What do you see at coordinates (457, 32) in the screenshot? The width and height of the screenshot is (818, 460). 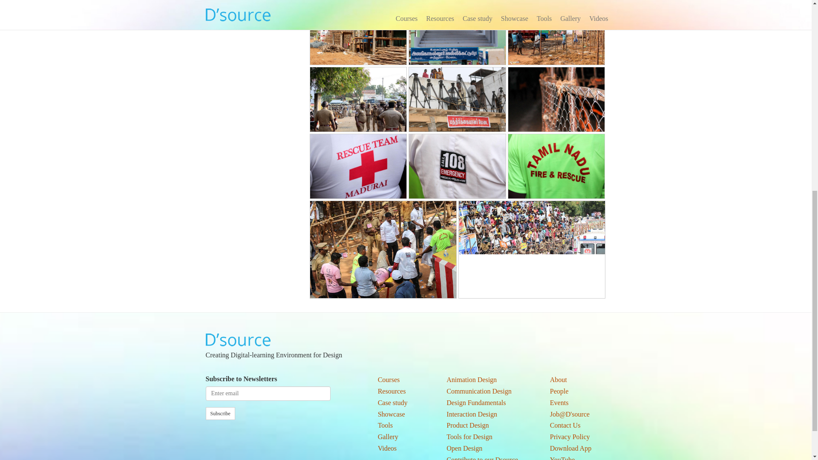 I see `Tourist Gallery prepared for foreigners.` at bounding box center [457, 32].